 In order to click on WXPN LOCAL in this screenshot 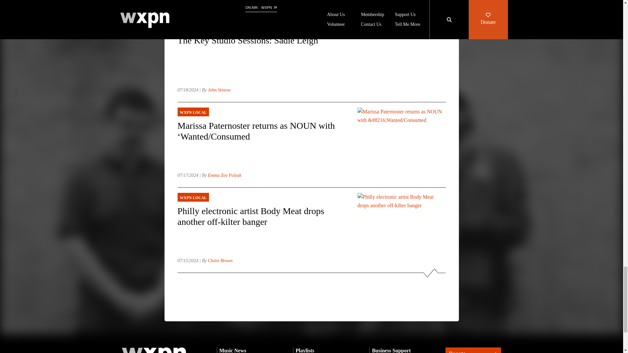, I will do `click(262, 112)`.